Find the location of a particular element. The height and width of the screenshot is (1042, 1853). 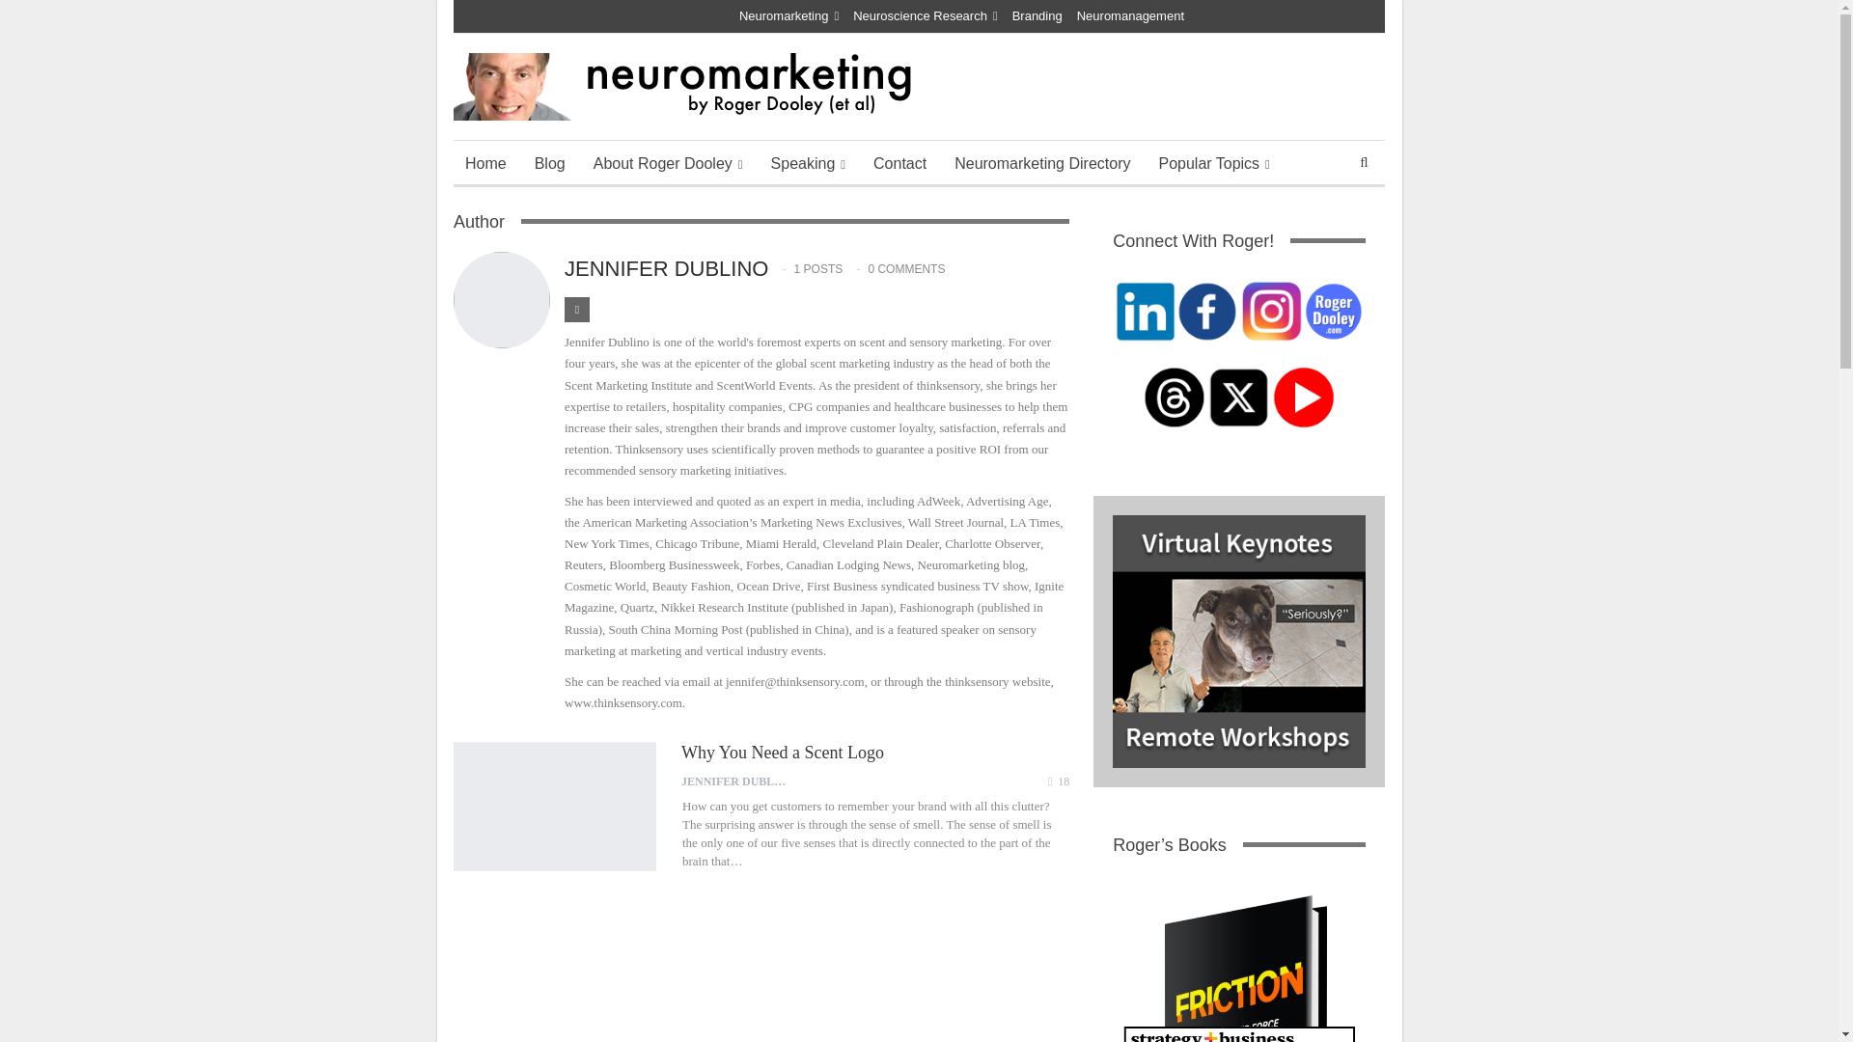

Neuromanagement is located at coordinates (1129, 15).